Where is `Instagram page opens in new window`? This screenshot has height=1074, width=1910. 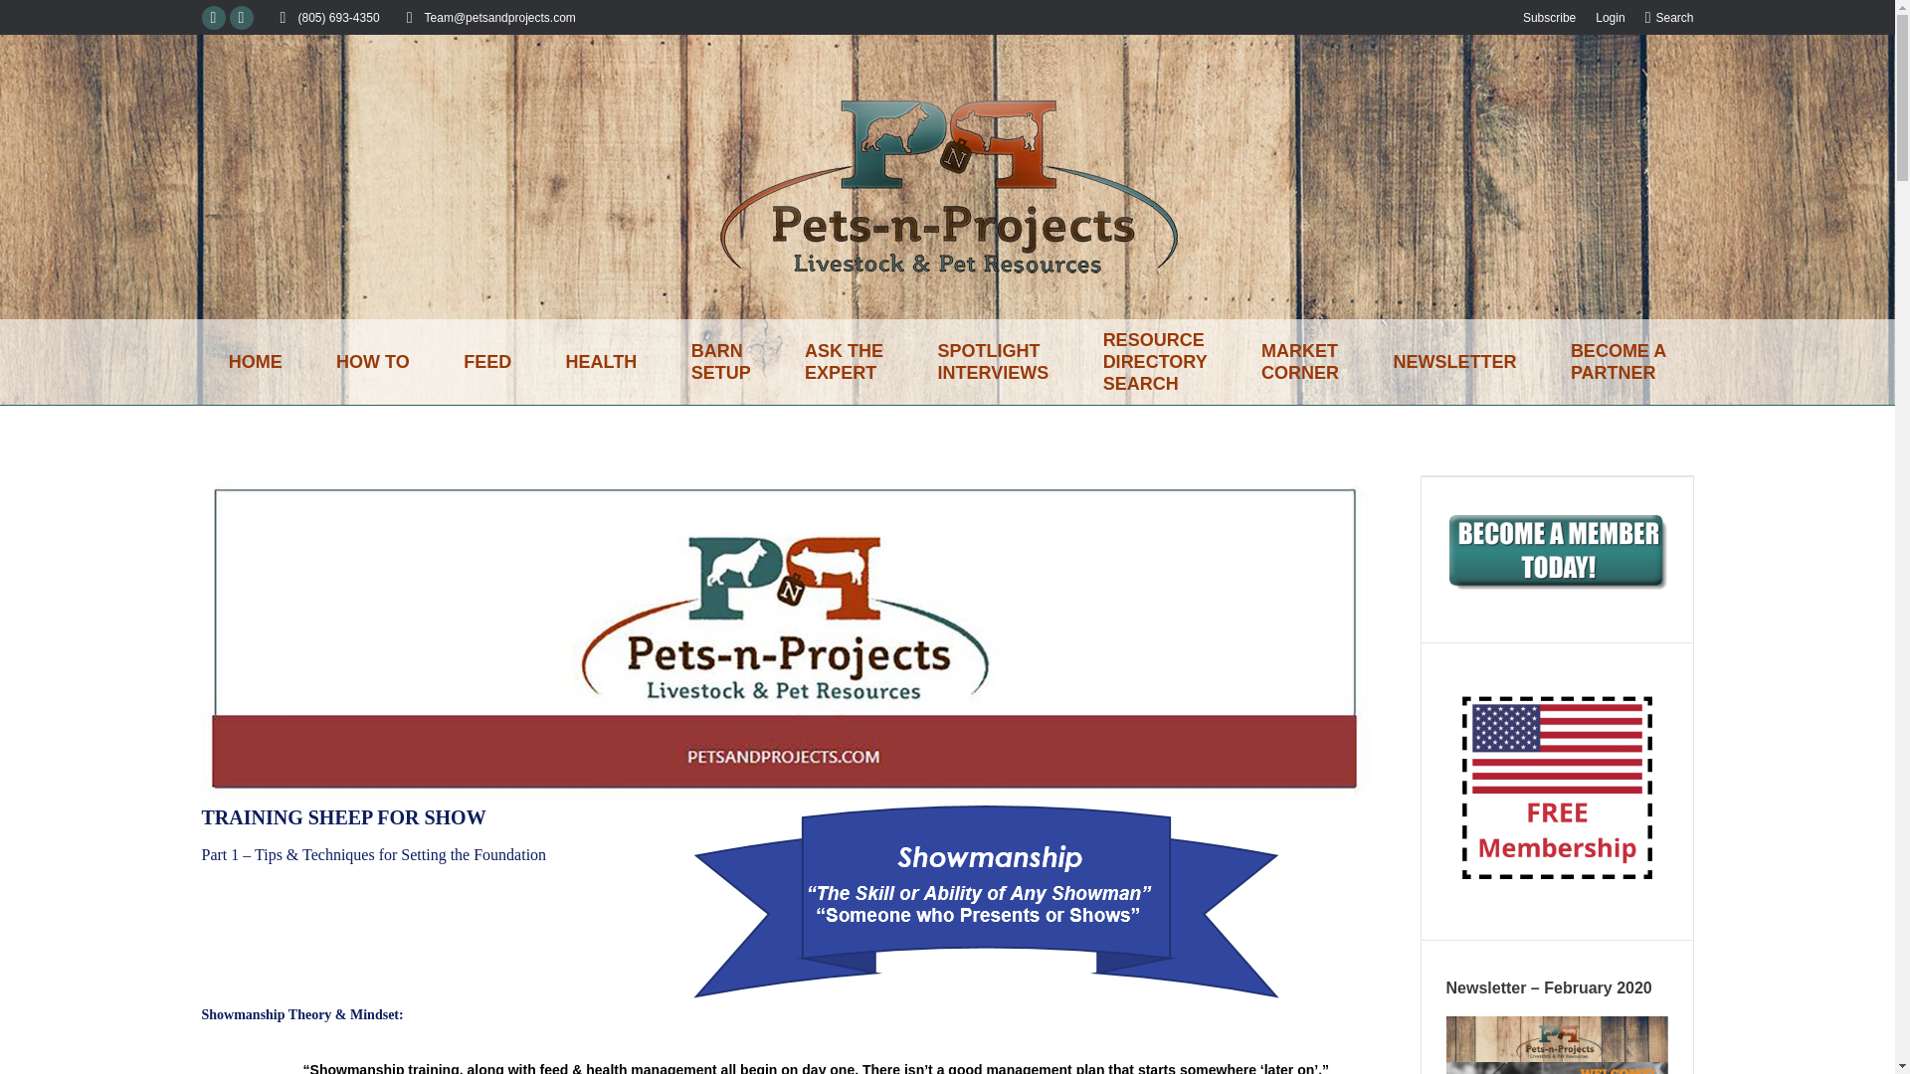 Instagram page opens in new window is located at coordinates (1669, 16).